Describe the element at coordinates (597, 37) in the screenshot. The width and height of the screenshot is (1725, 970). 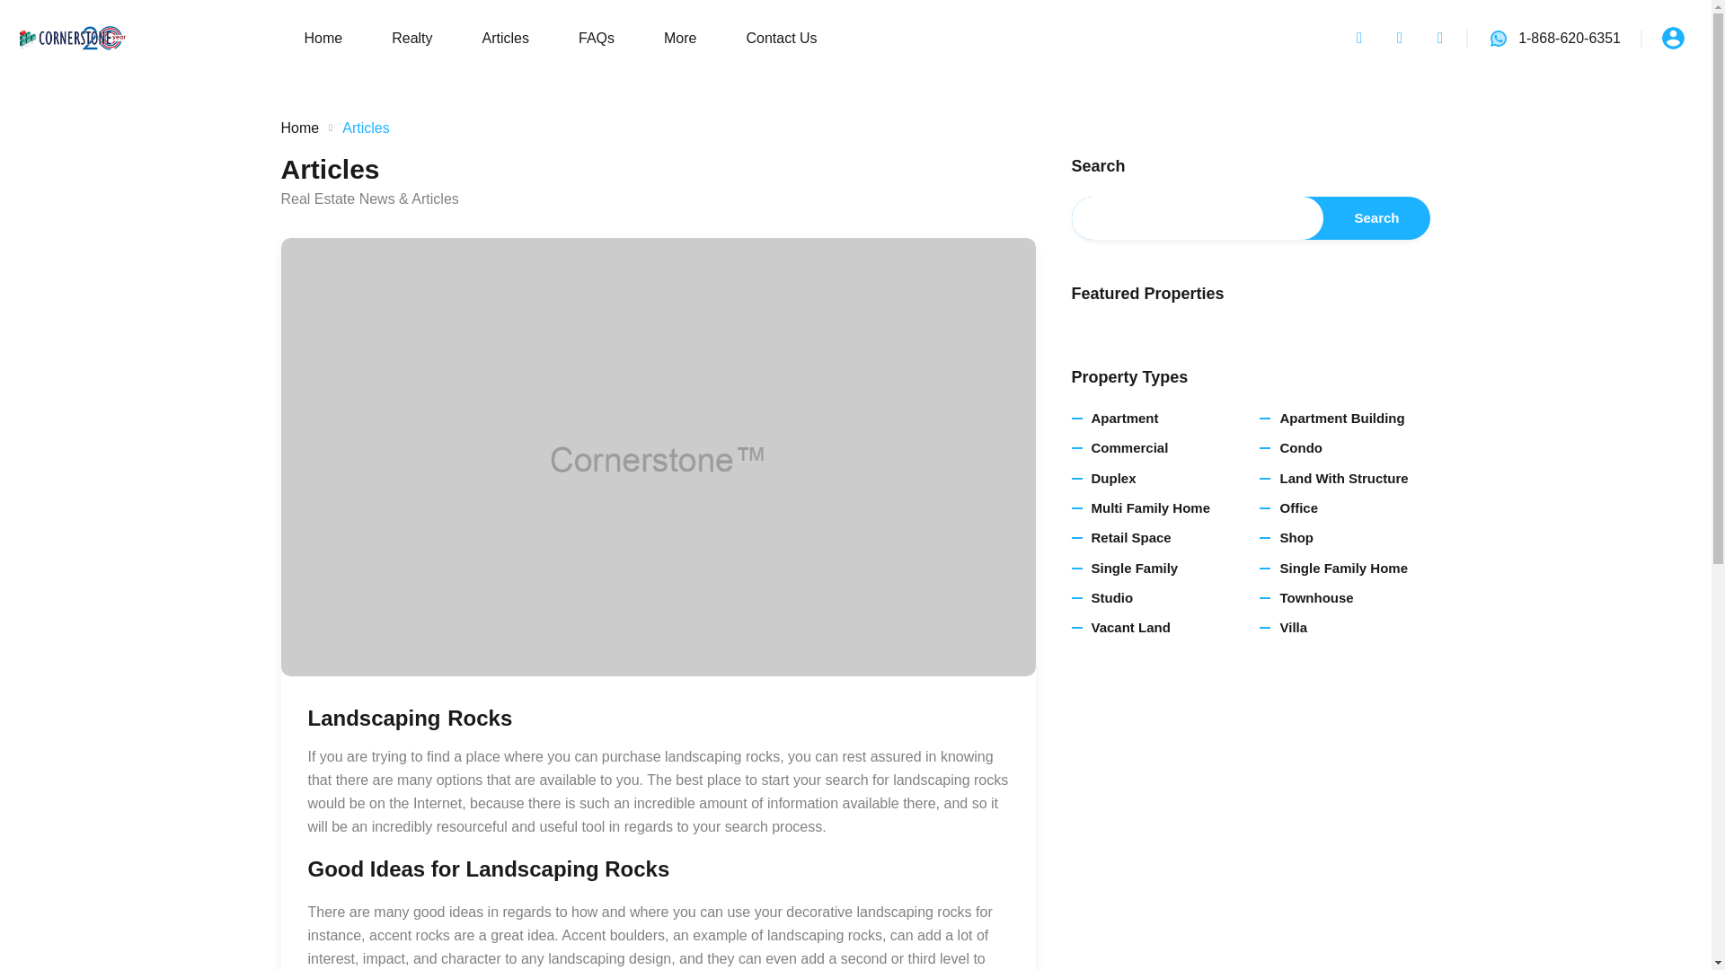
I see `FAQs` at that location.